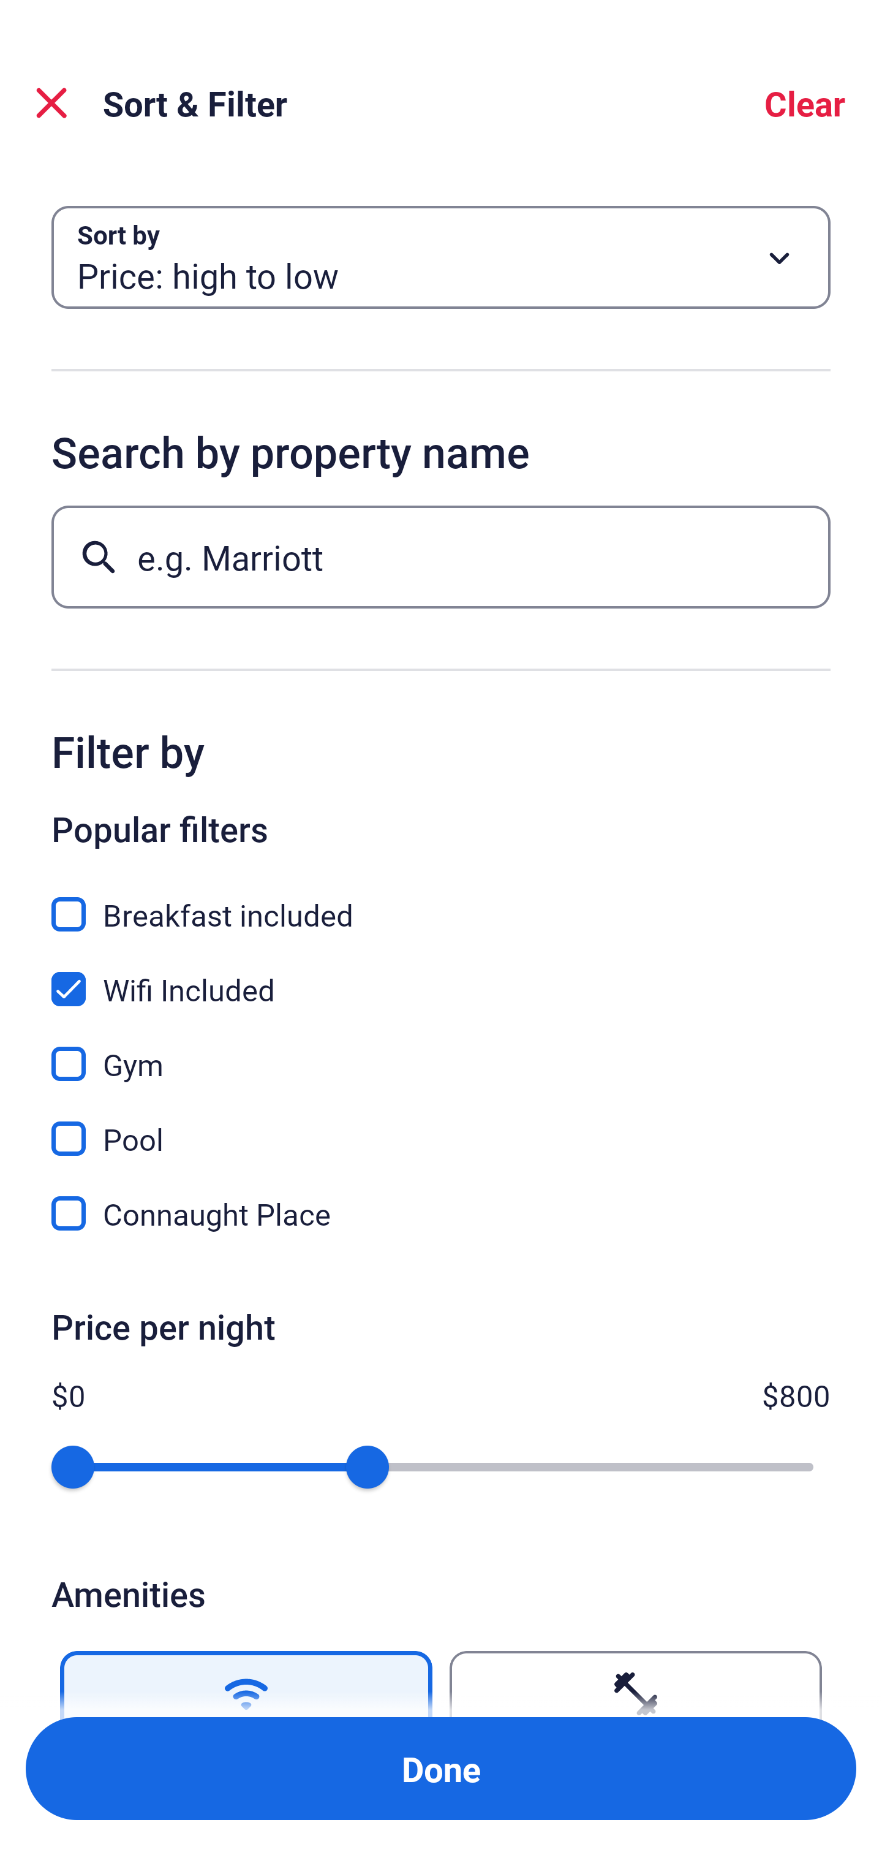 The image size is (882, 1863). Describe the element at coordinates (441, 1769) in the screenshot. I see `Apply and close Sort and Filter Done` at that location.